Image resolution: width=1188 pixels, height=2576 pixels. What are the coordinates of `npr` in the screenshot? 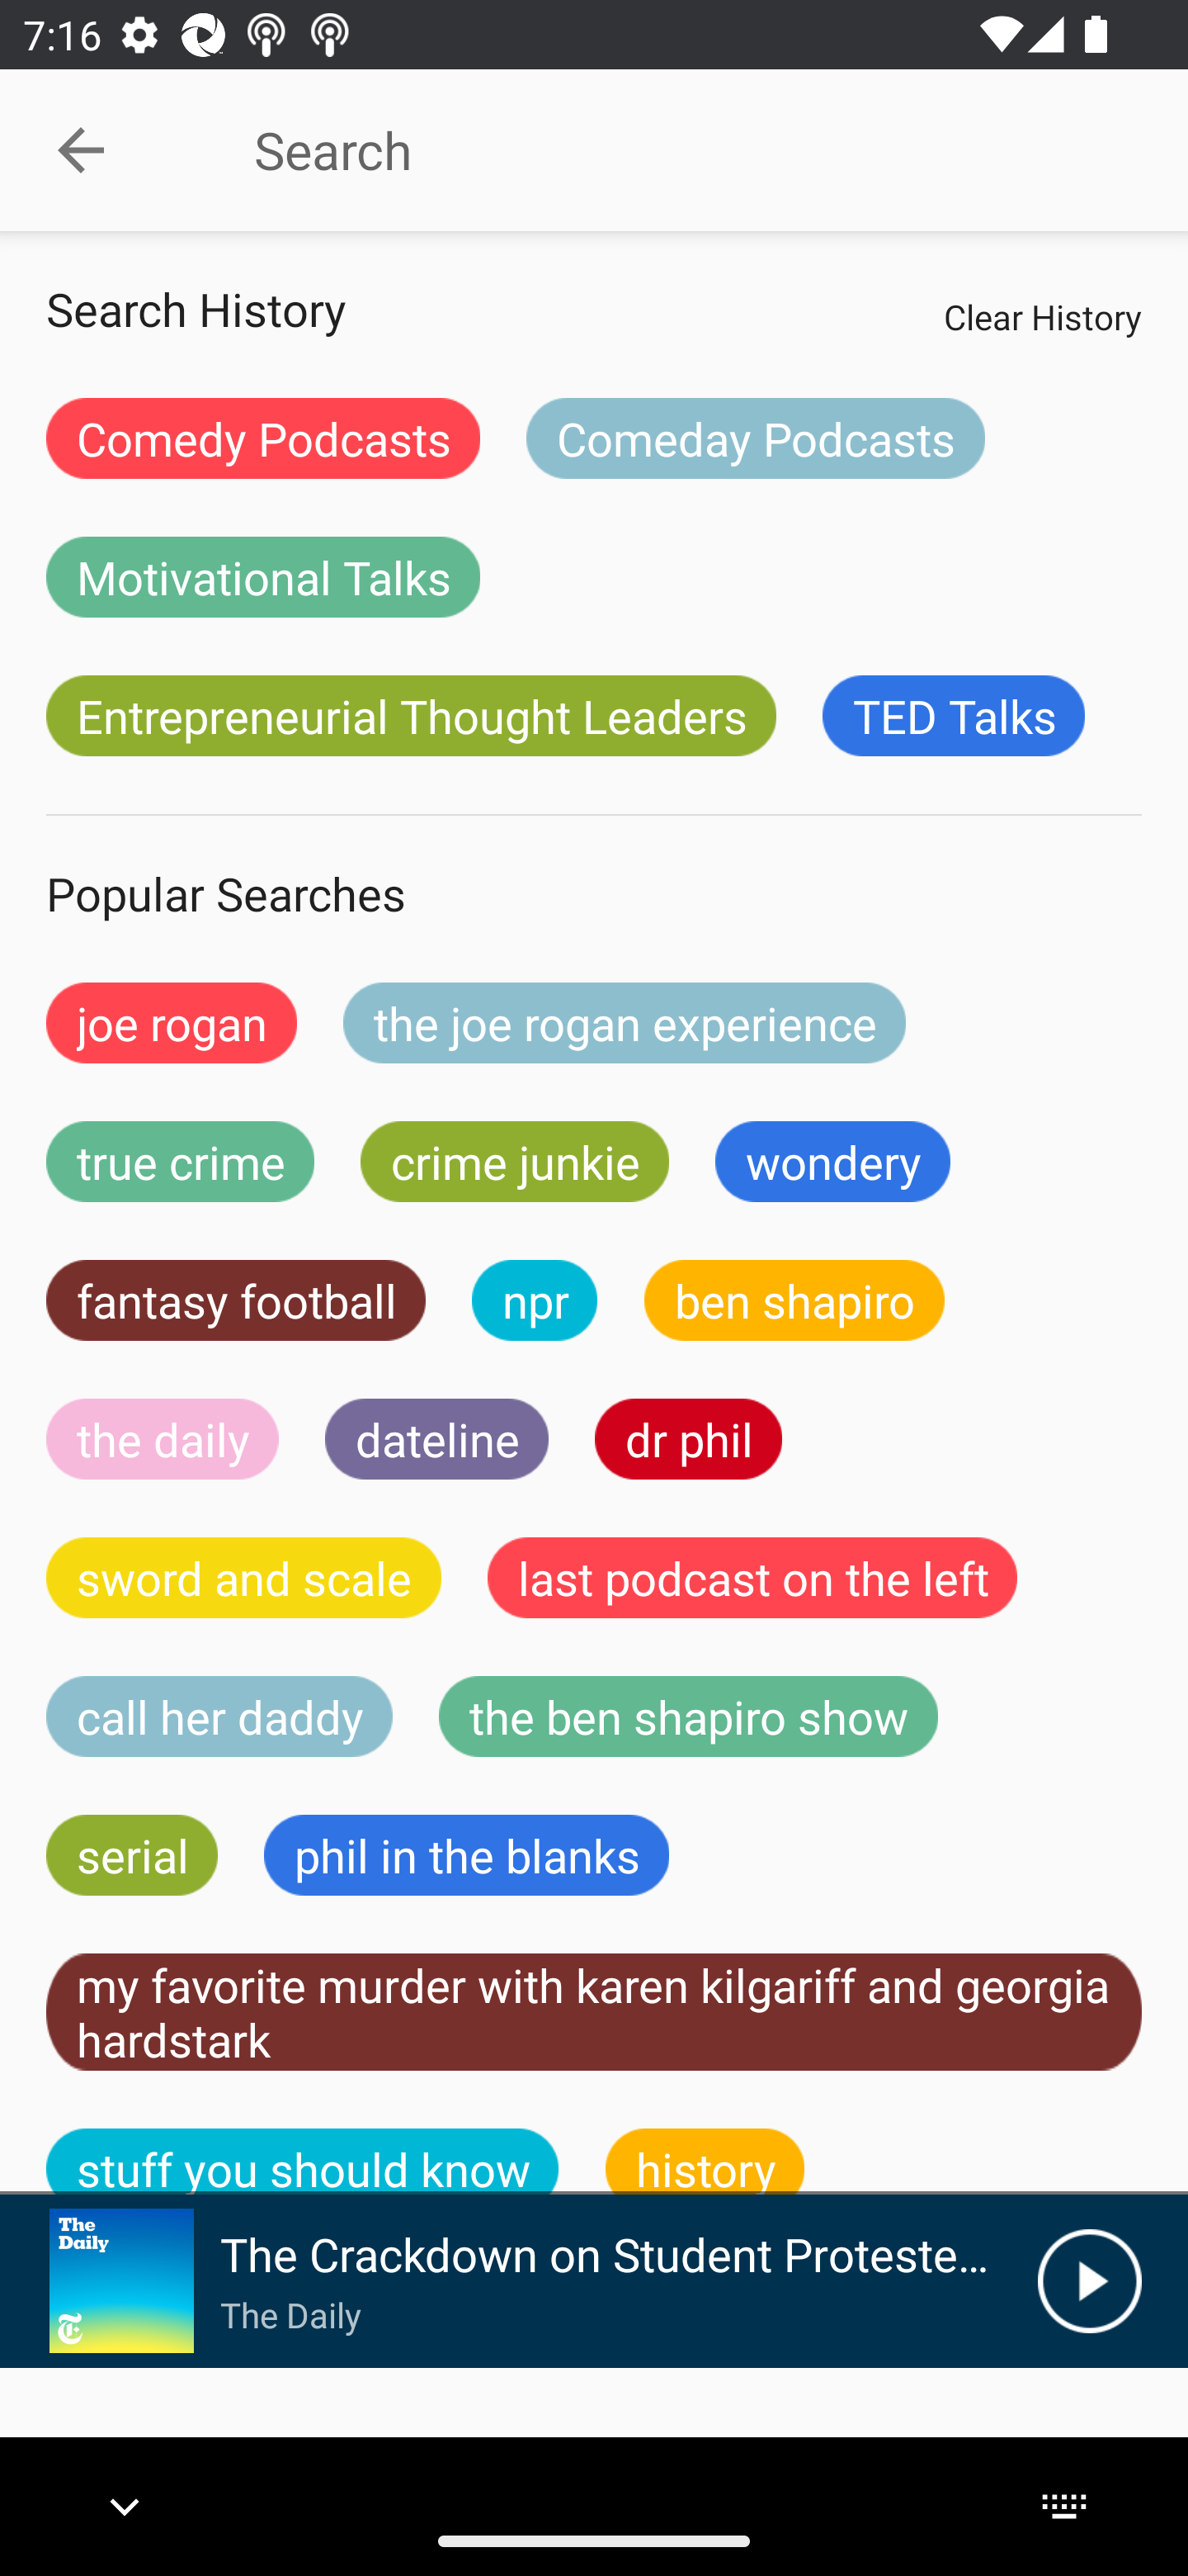 It's located at (535, 1300).